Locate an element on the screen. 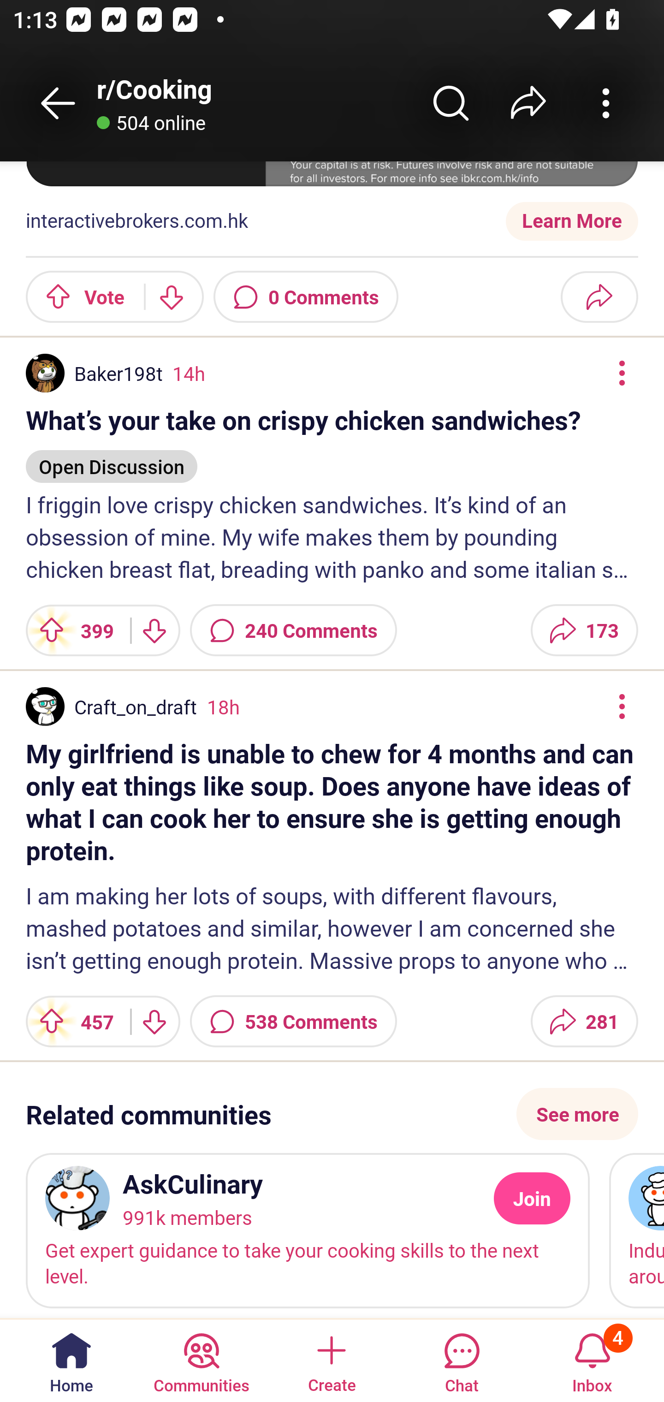  Share r/﻿Cooking is located at coordinates (528, 103).